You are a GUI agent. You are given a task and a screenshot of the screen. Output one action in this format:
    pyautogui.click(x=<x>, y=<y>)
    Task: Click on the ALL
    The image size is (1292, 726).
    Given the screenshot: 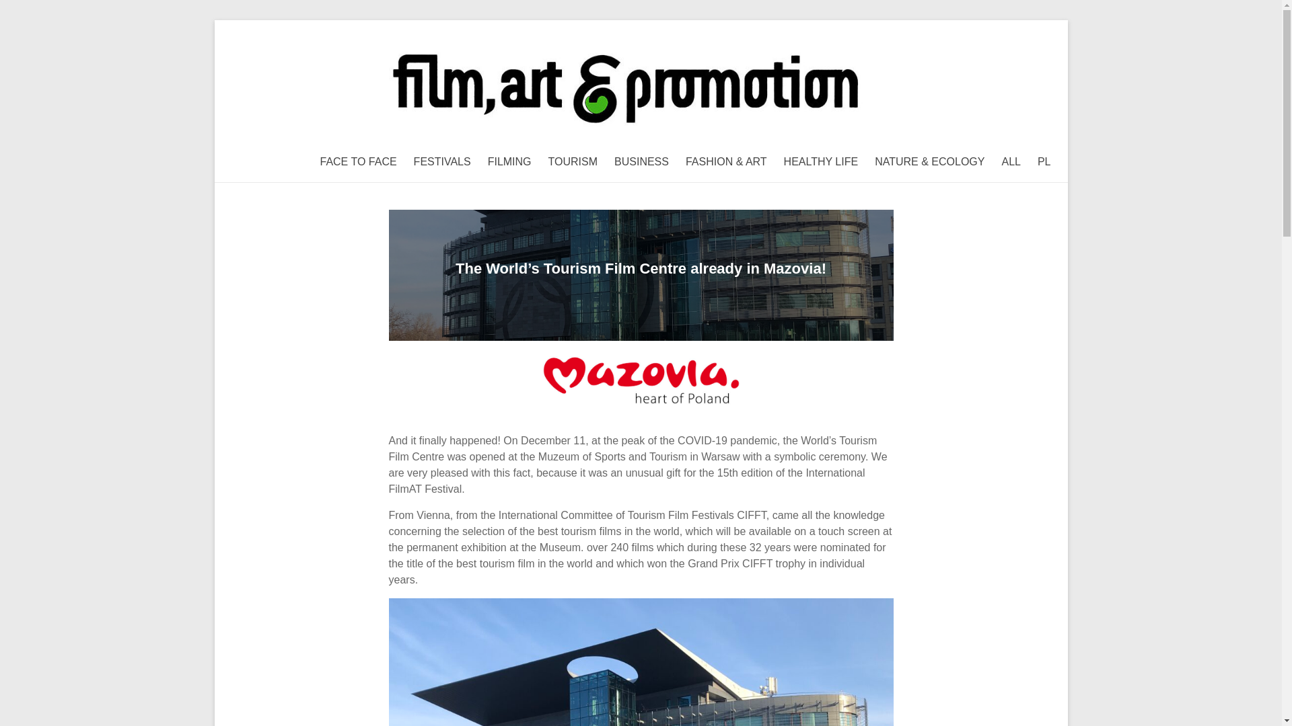 What is the action you would take?
    pyautogui.click(x=1011, y=161)
    